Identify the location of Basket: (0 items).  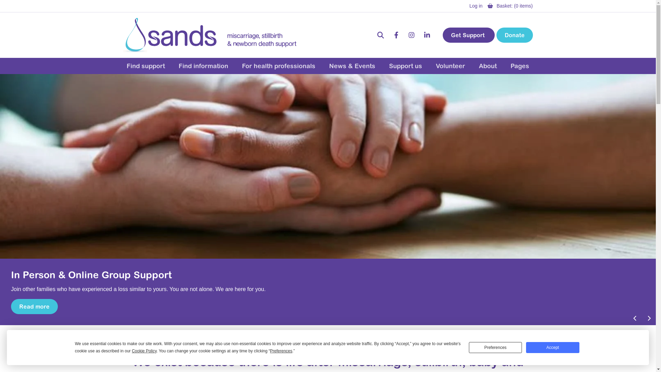
(514, 6).